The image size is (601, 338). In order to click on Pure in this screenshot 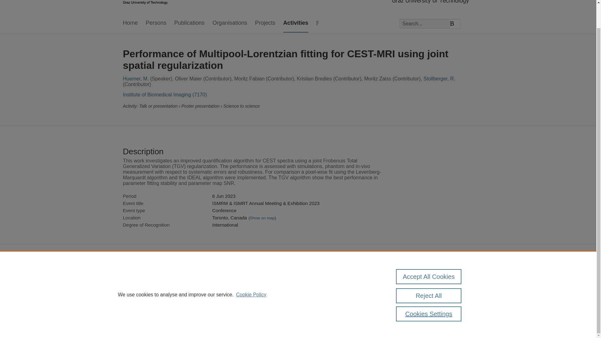, I will do `click(150, 275)`.